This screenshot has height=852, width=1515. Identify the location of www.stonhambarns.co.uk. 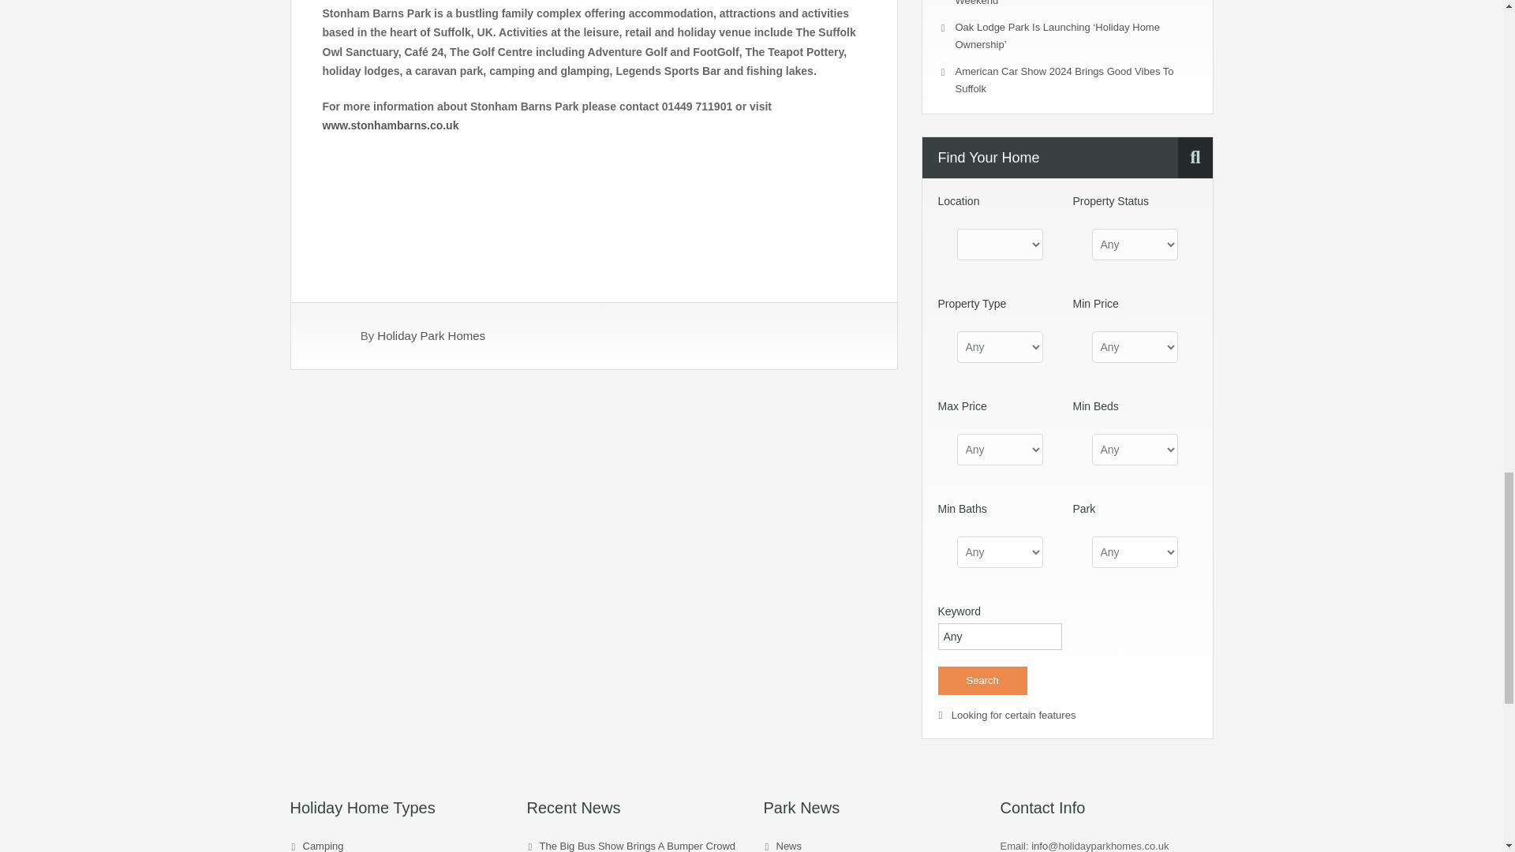
(390, 125).